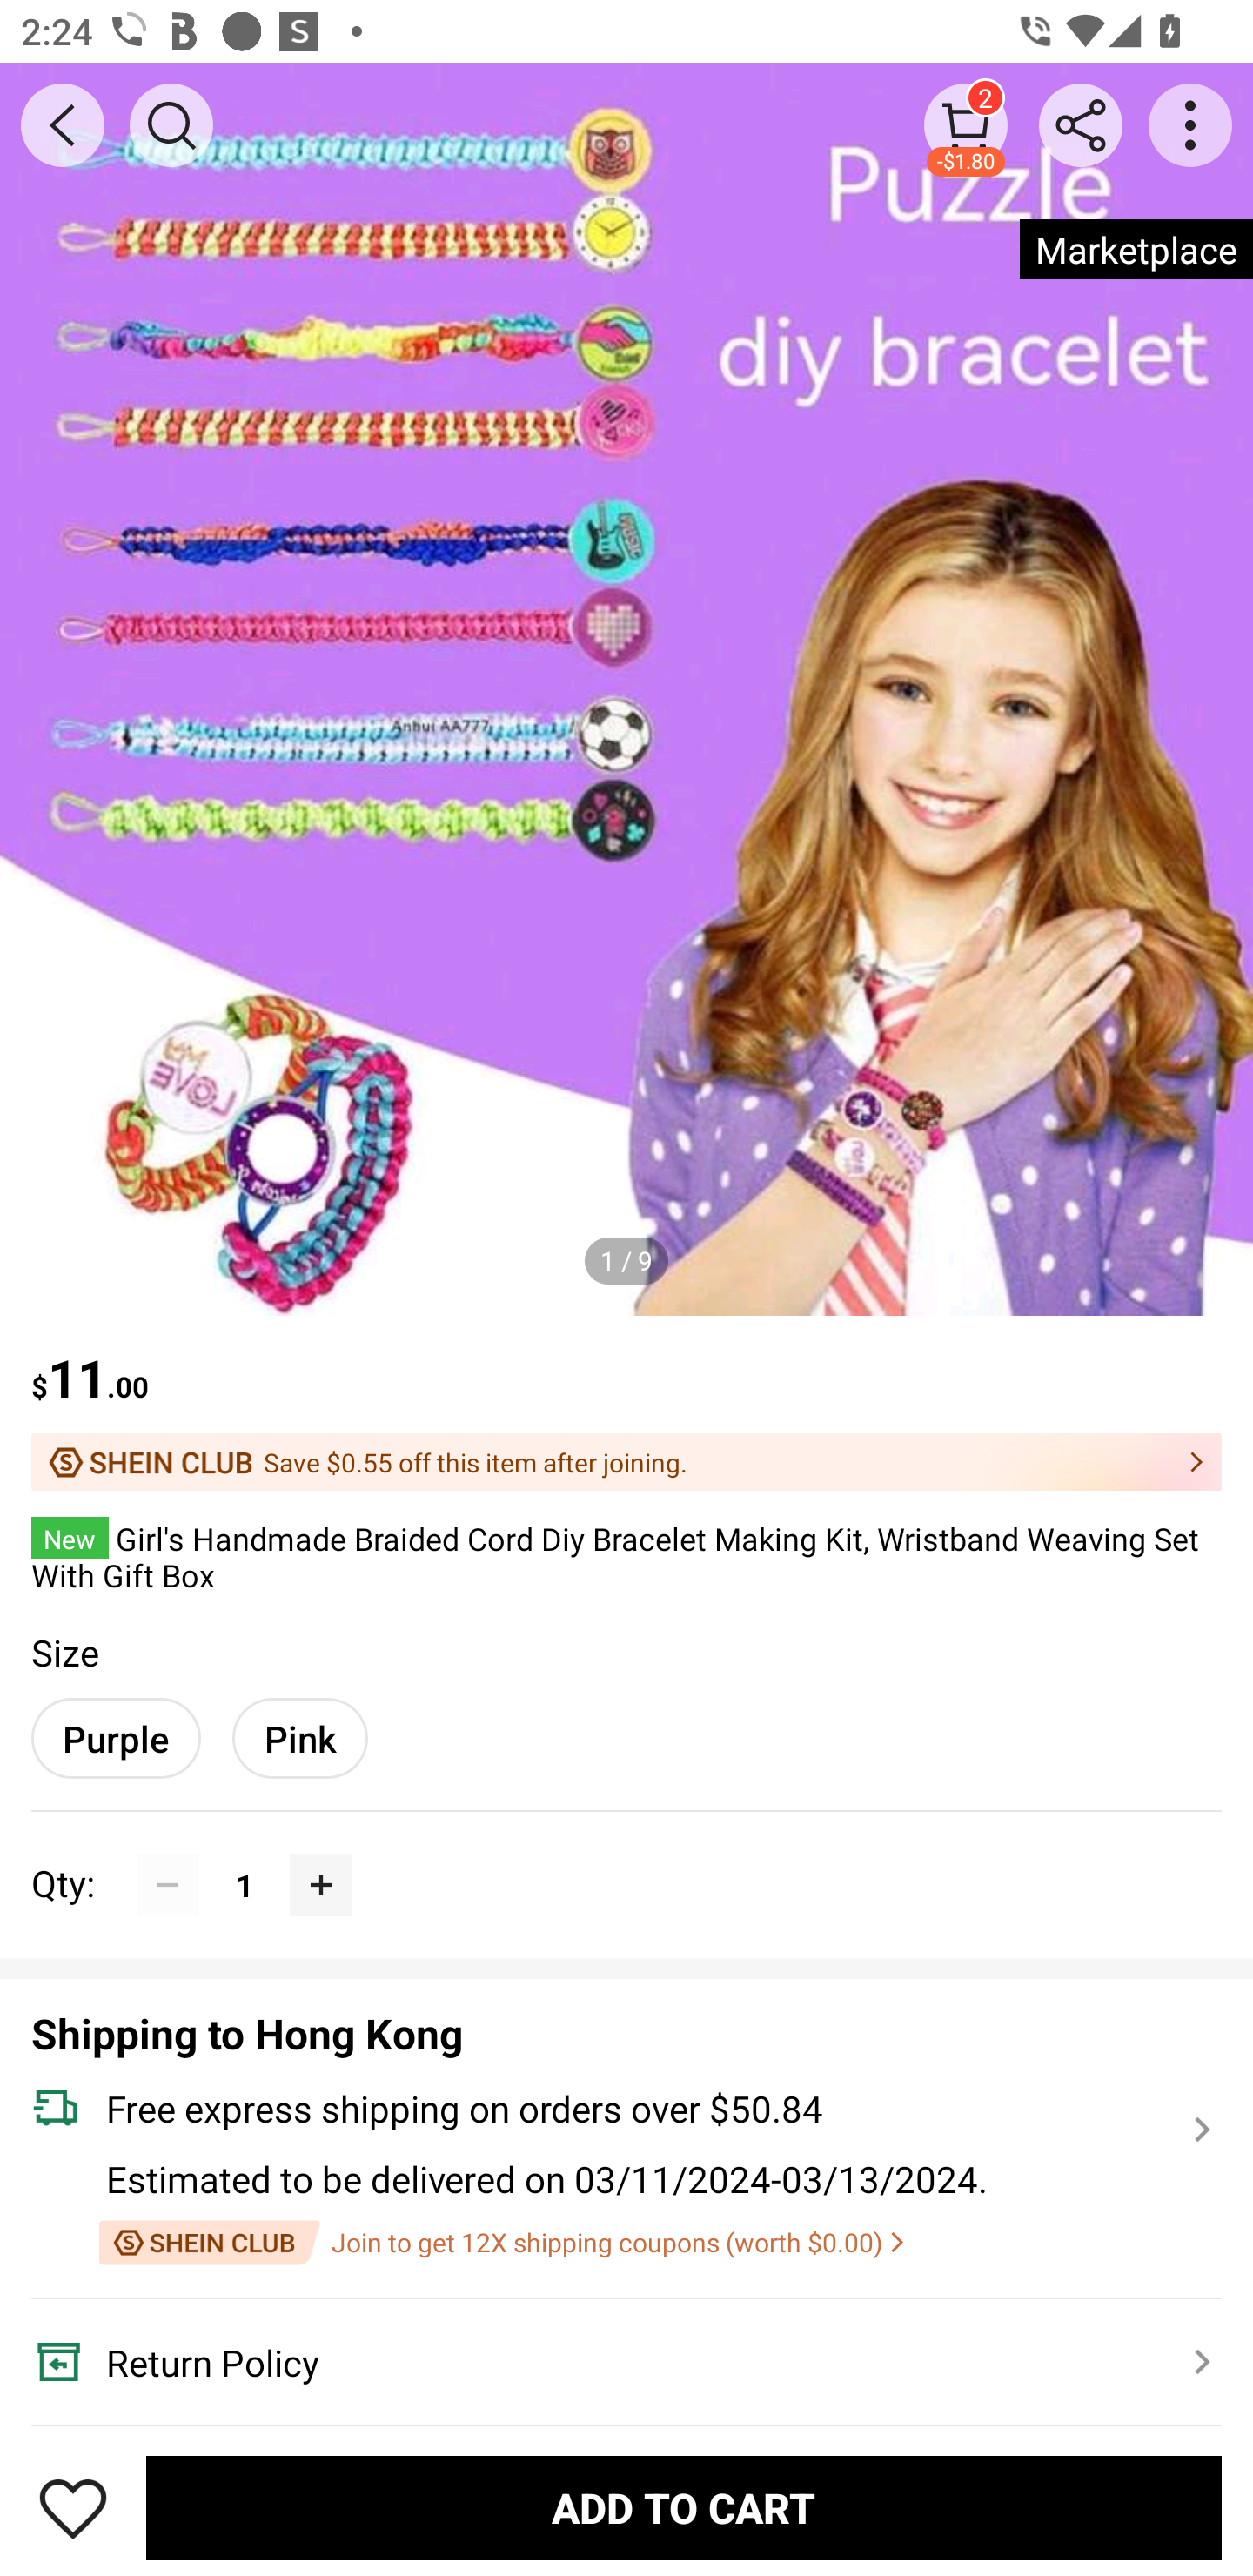 The height and width of the screenshot is (2576, 1253). Describe the element at coordinates (116, 1739) in the screenshot. I see `Purple Purpleunselected option` at that location.